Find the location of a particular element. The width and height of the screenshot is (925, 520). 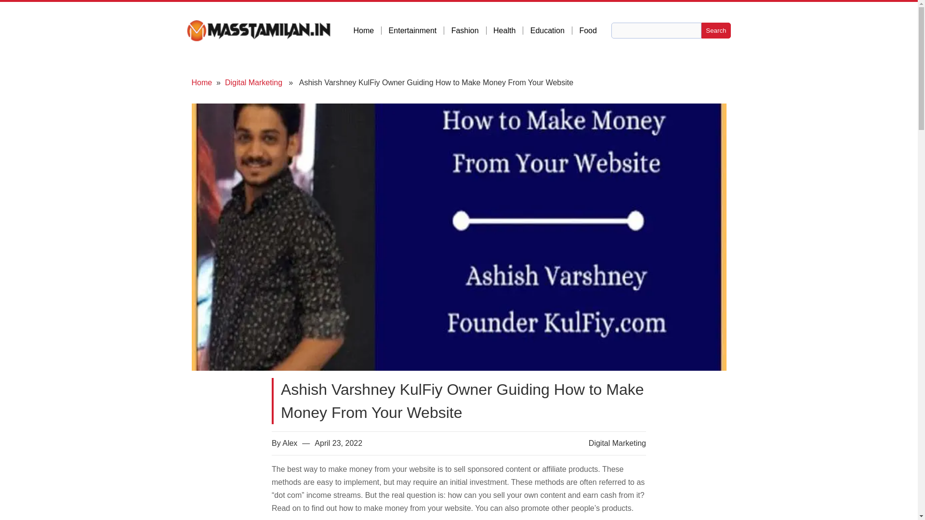

Posts by Alex is located at coordinates (289, 443).